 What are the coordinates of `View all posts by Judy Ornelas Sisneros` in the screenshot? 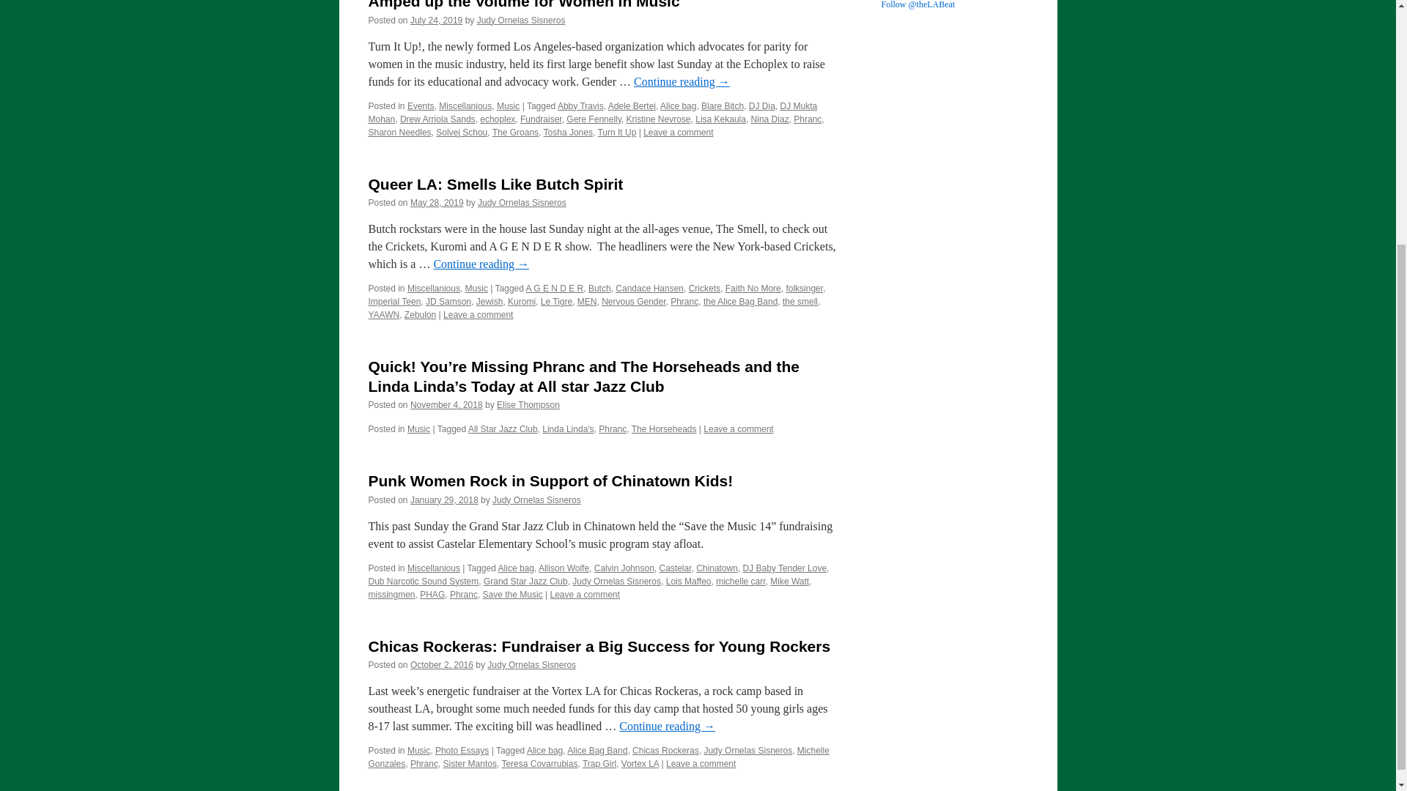 It's located at (531, 664).